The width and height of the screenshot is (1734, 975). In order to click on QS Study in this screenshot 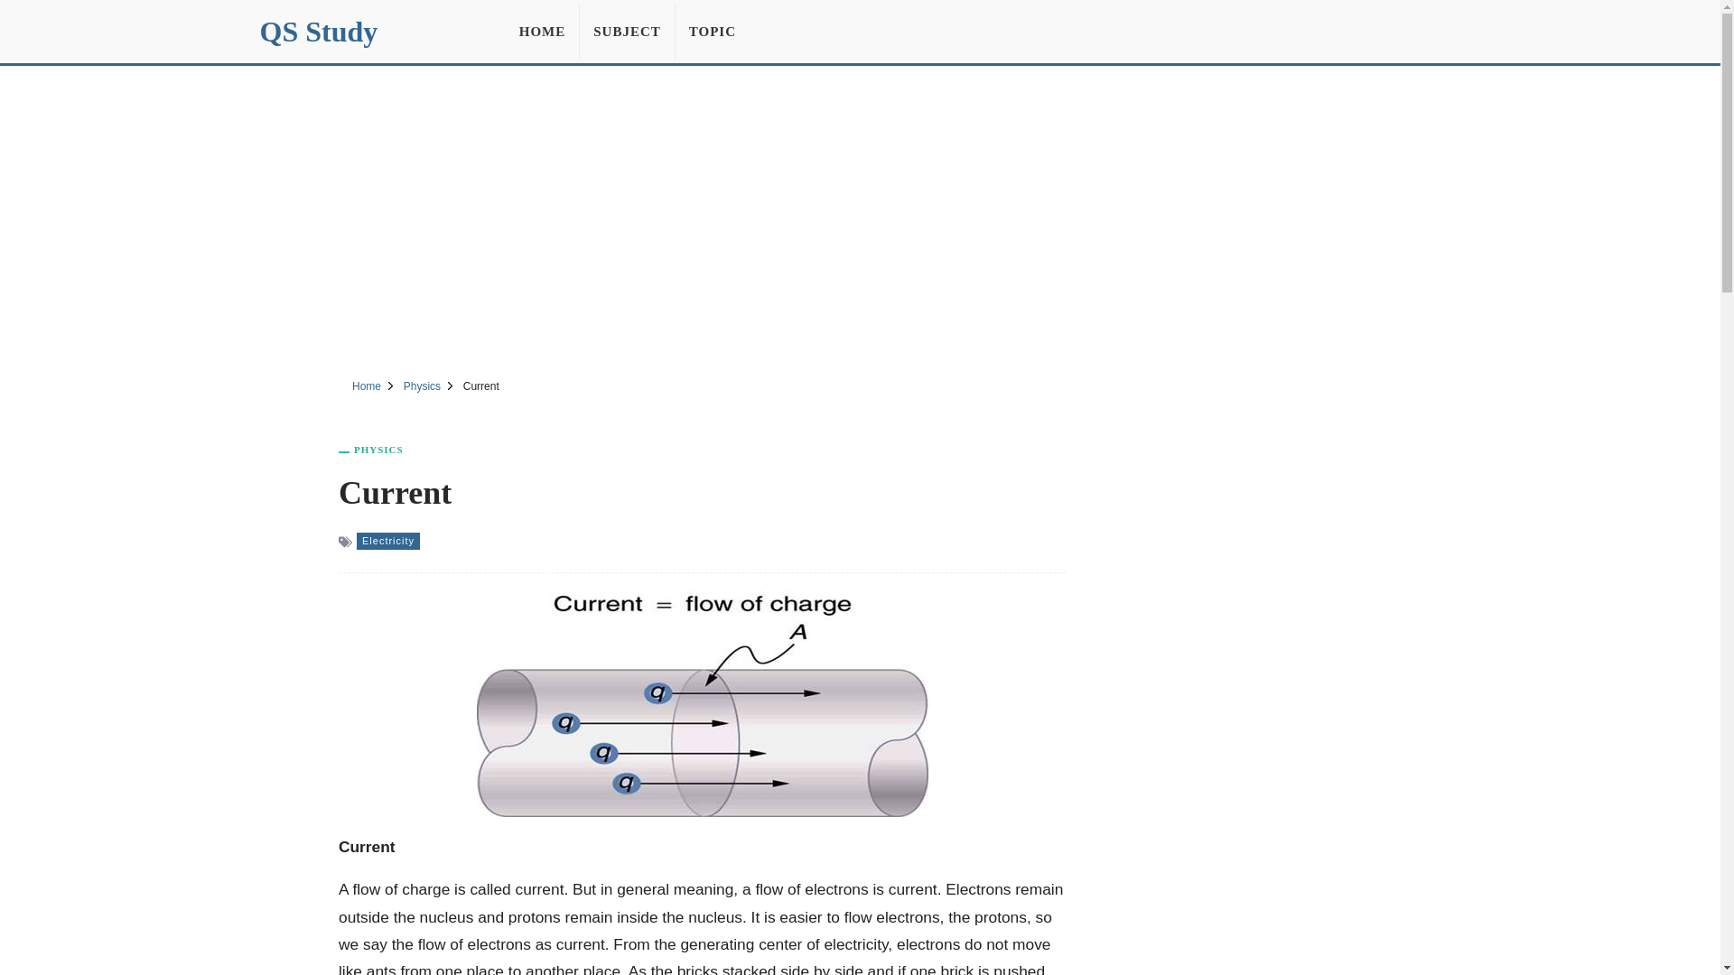, I will do `click(319, 31)`.